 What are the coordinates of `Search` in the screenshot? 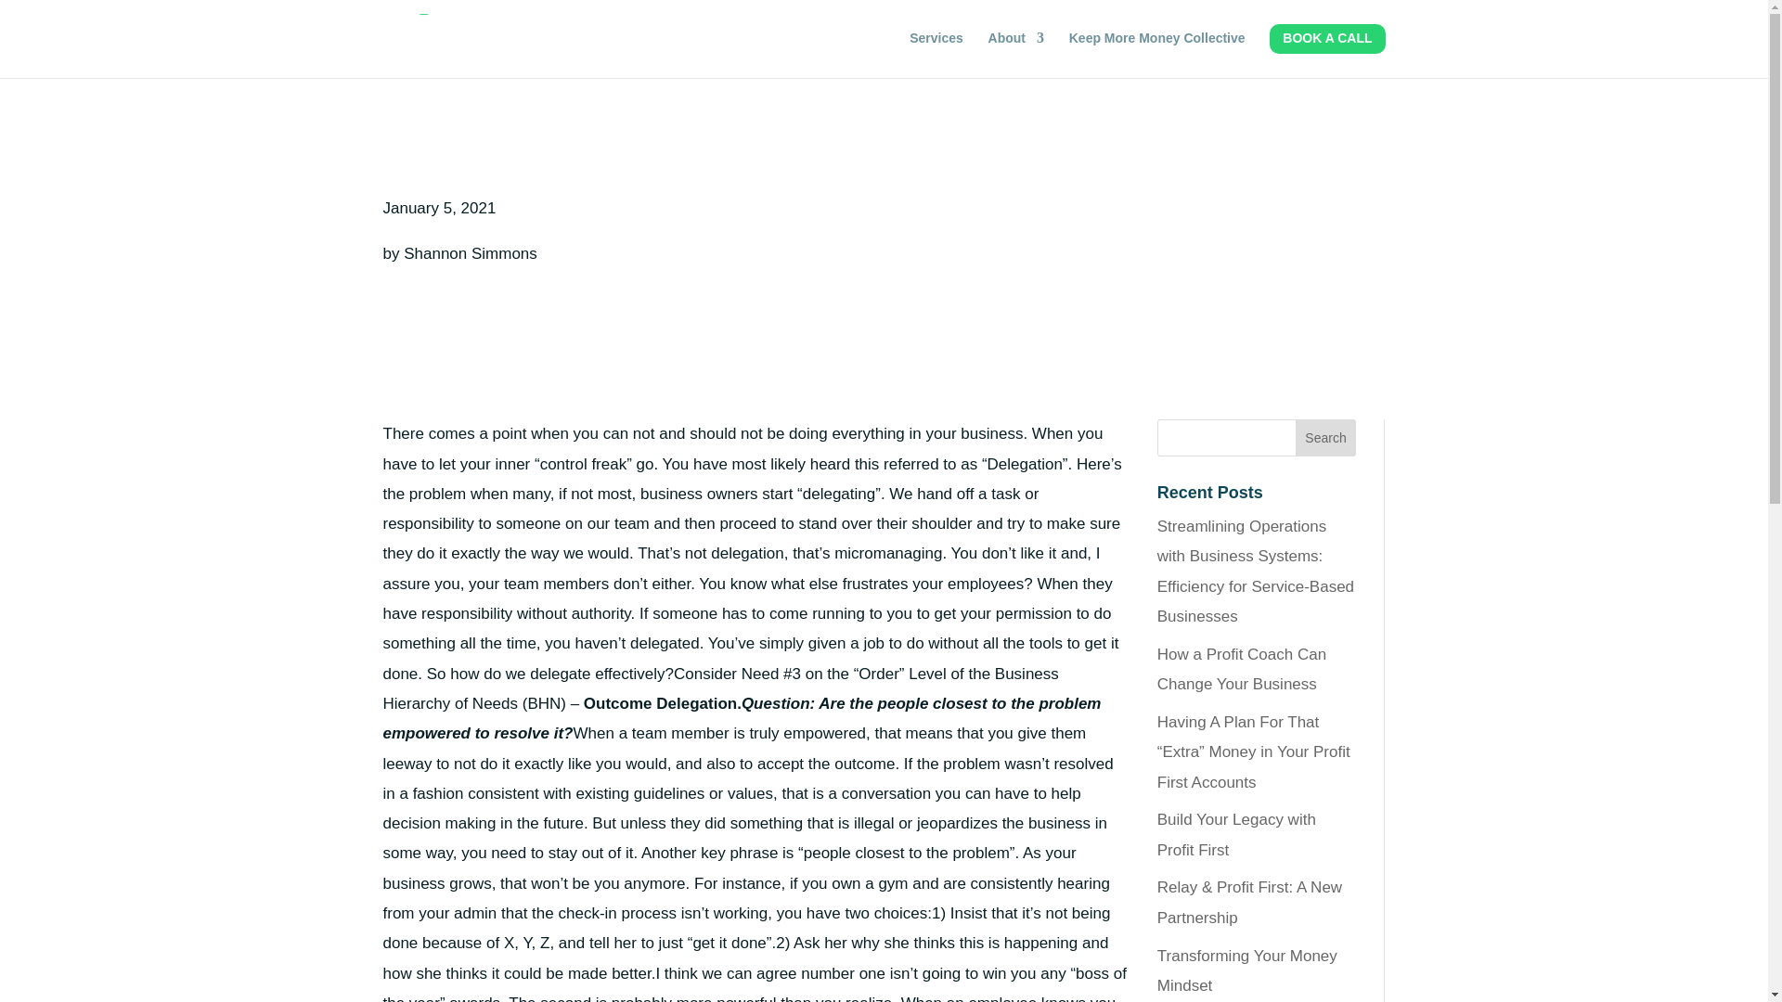 It's located at (1325, 438).